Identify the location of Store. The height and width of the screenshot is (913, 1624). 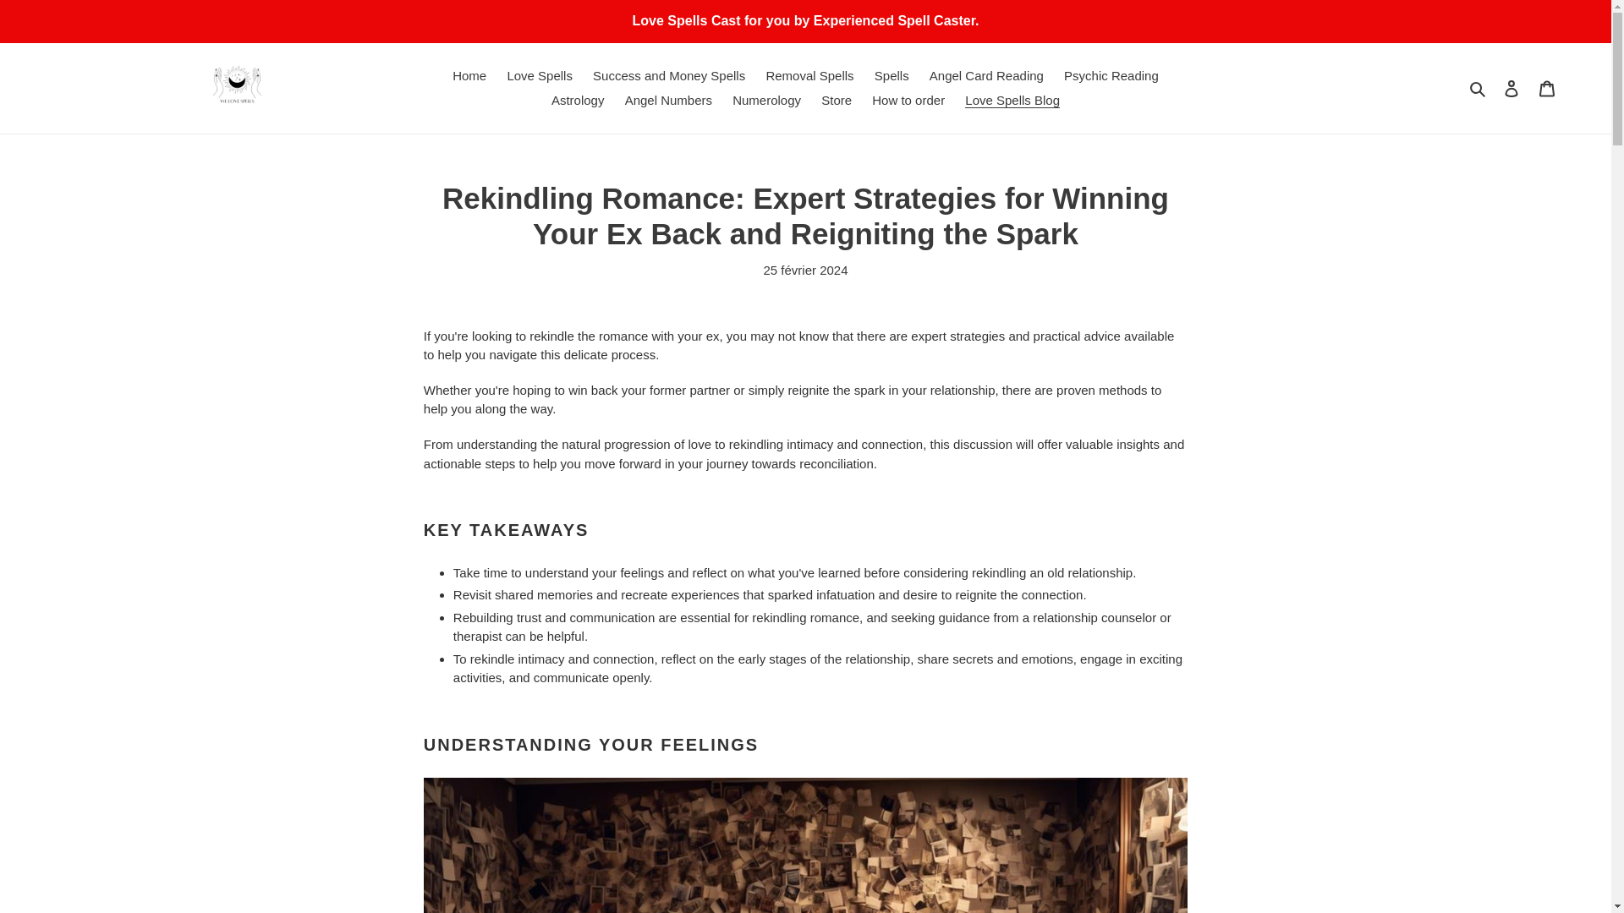
(837, 100).